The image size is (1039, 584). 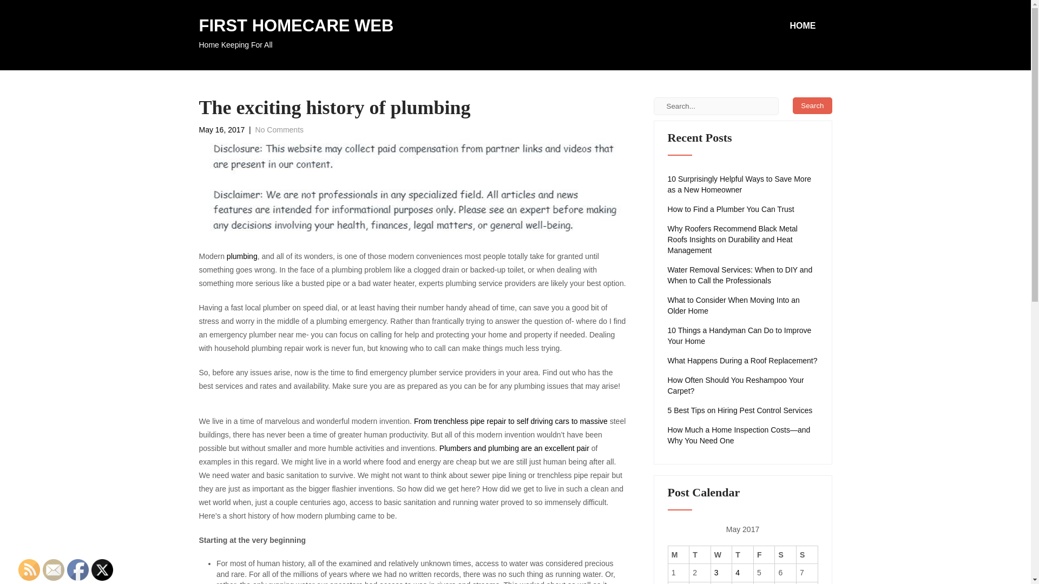 What do you see at coordinates (511, 421) in the screenshot?
I see `10 Things a Handyman Can Do to Improve Your Home` at bounding box center [511, 421].